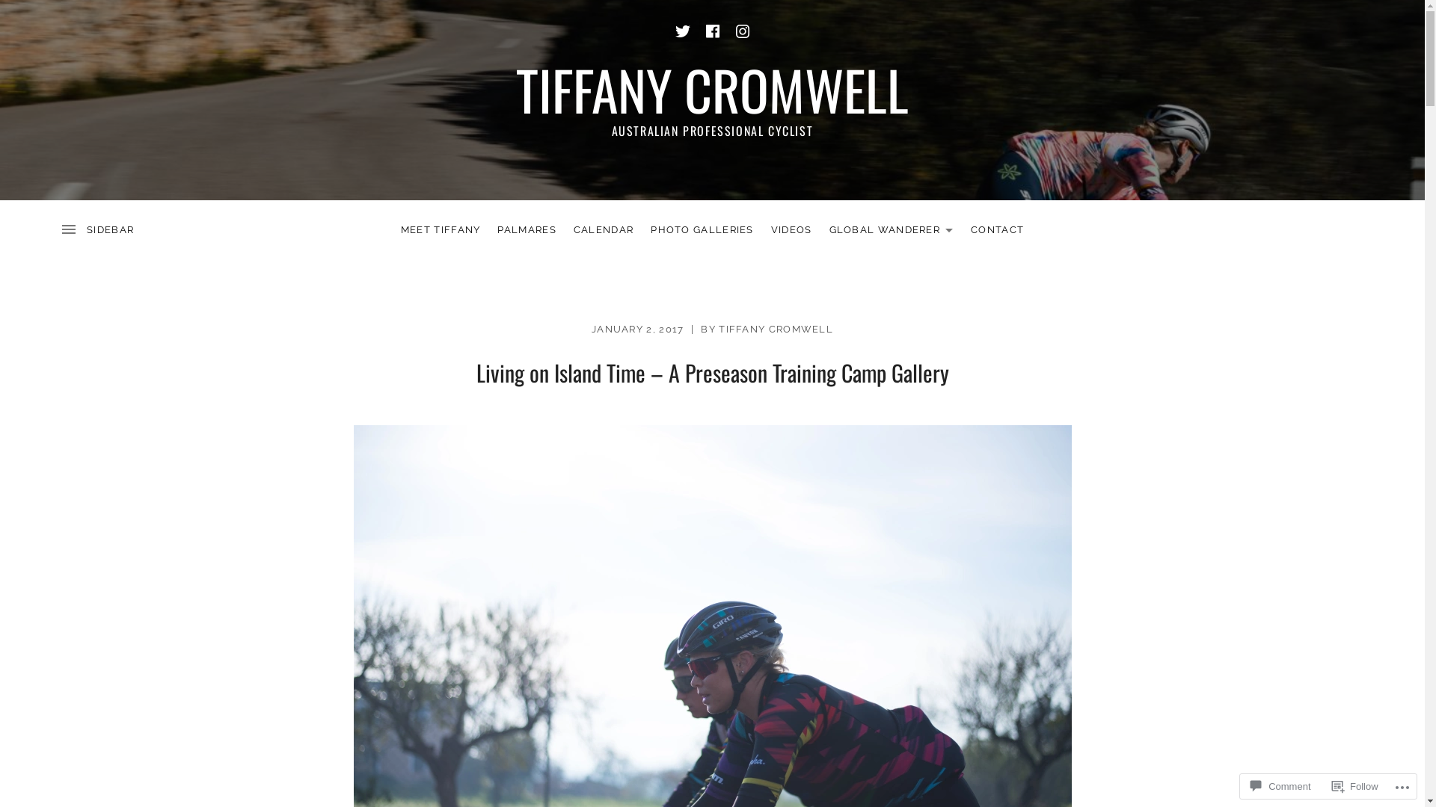 The height and width of the screenshot is (807, 1436). Describe the element at coordinates (776, 329) in the screenshot. I see `TIFFANY CROMWELL` at that location.